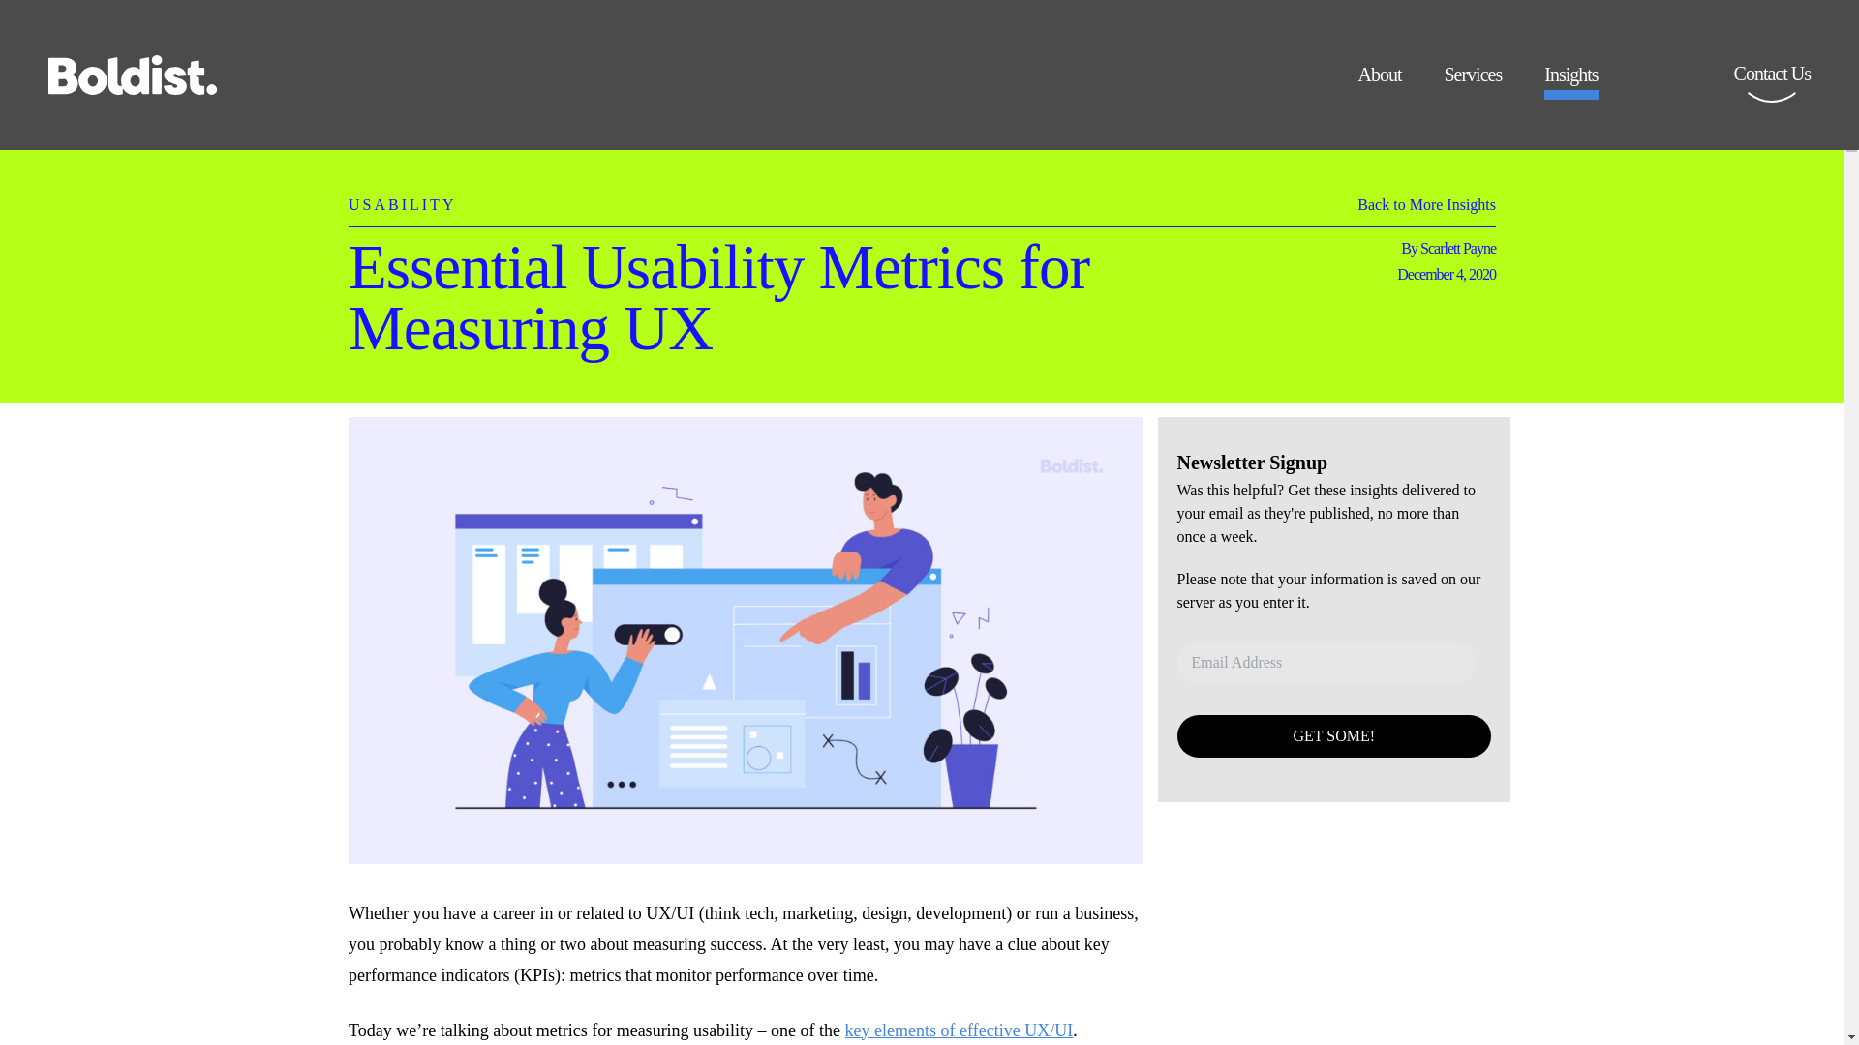  Describe the element at coordinates (1379, 81) in the screenshot. I see `About` at that location.